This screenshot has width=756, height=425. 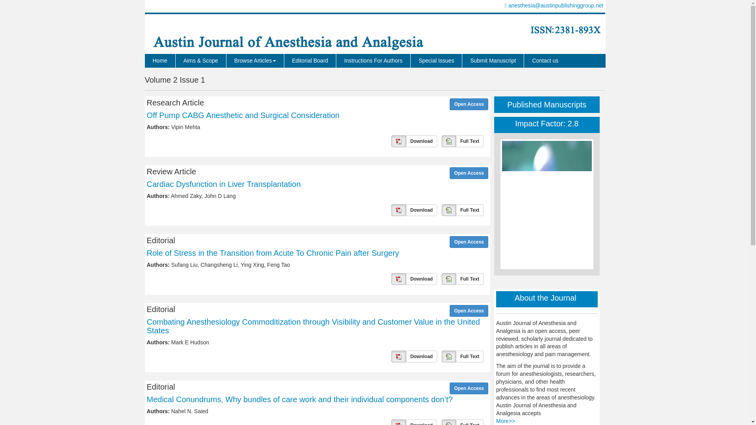 What do you see at coordinates (493, 61) in the screenshot?
I see `Submit Manuscript` at bounding box center [493, 61].